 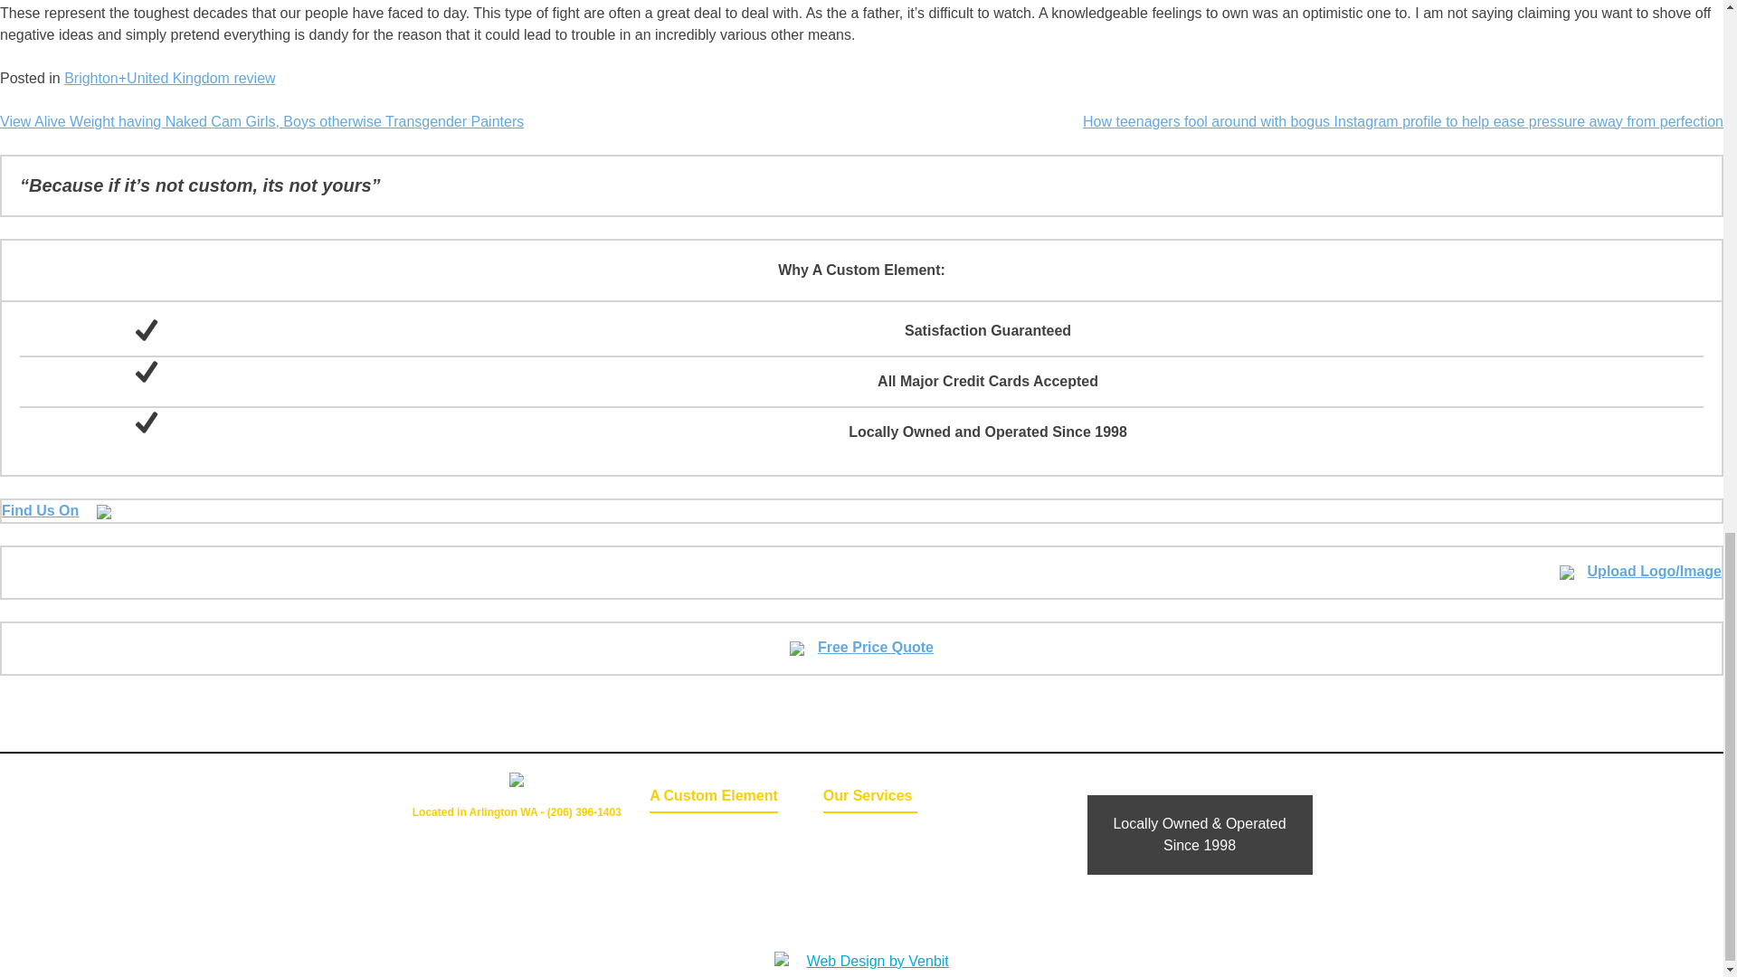 What do you see at coordinates (870, 910) in the screenshot?
I see `Textile Truffle` at bounding box center [870, 910].